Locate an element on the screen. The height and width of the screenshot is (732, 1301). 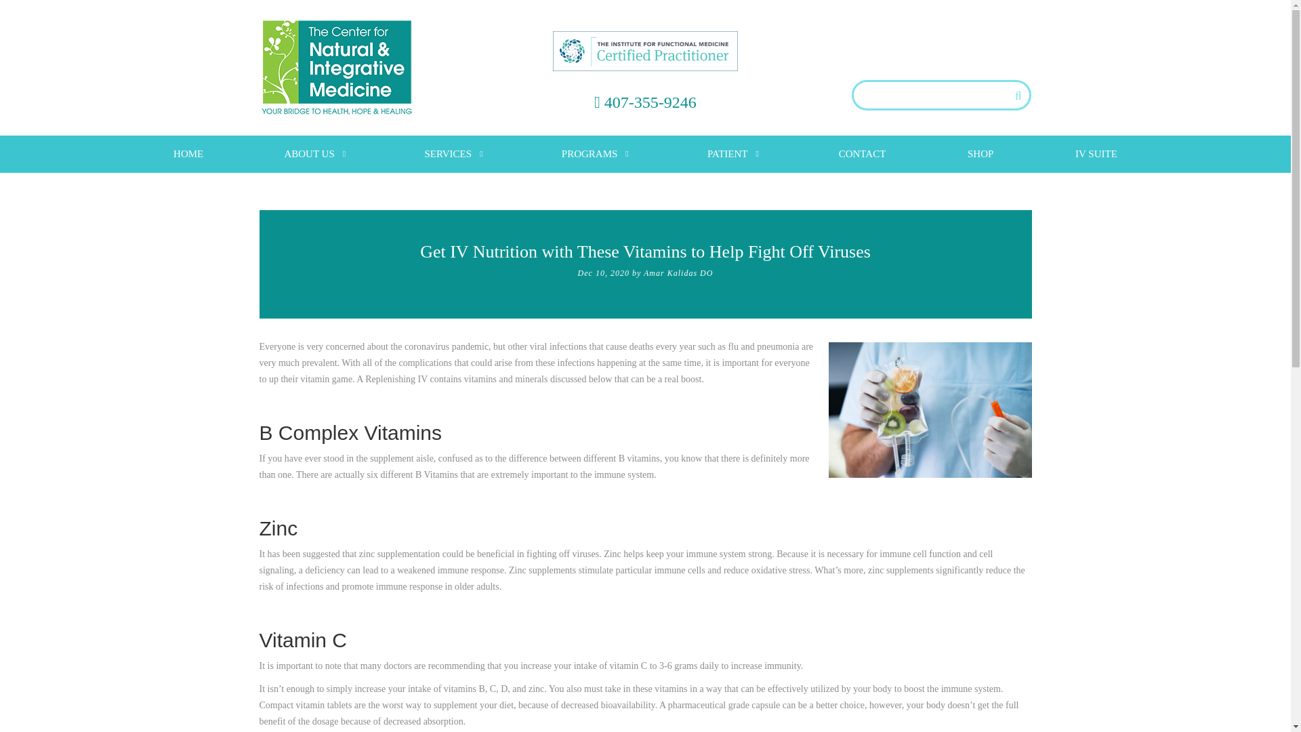
SERVICES is located at coordinates (453, 153).